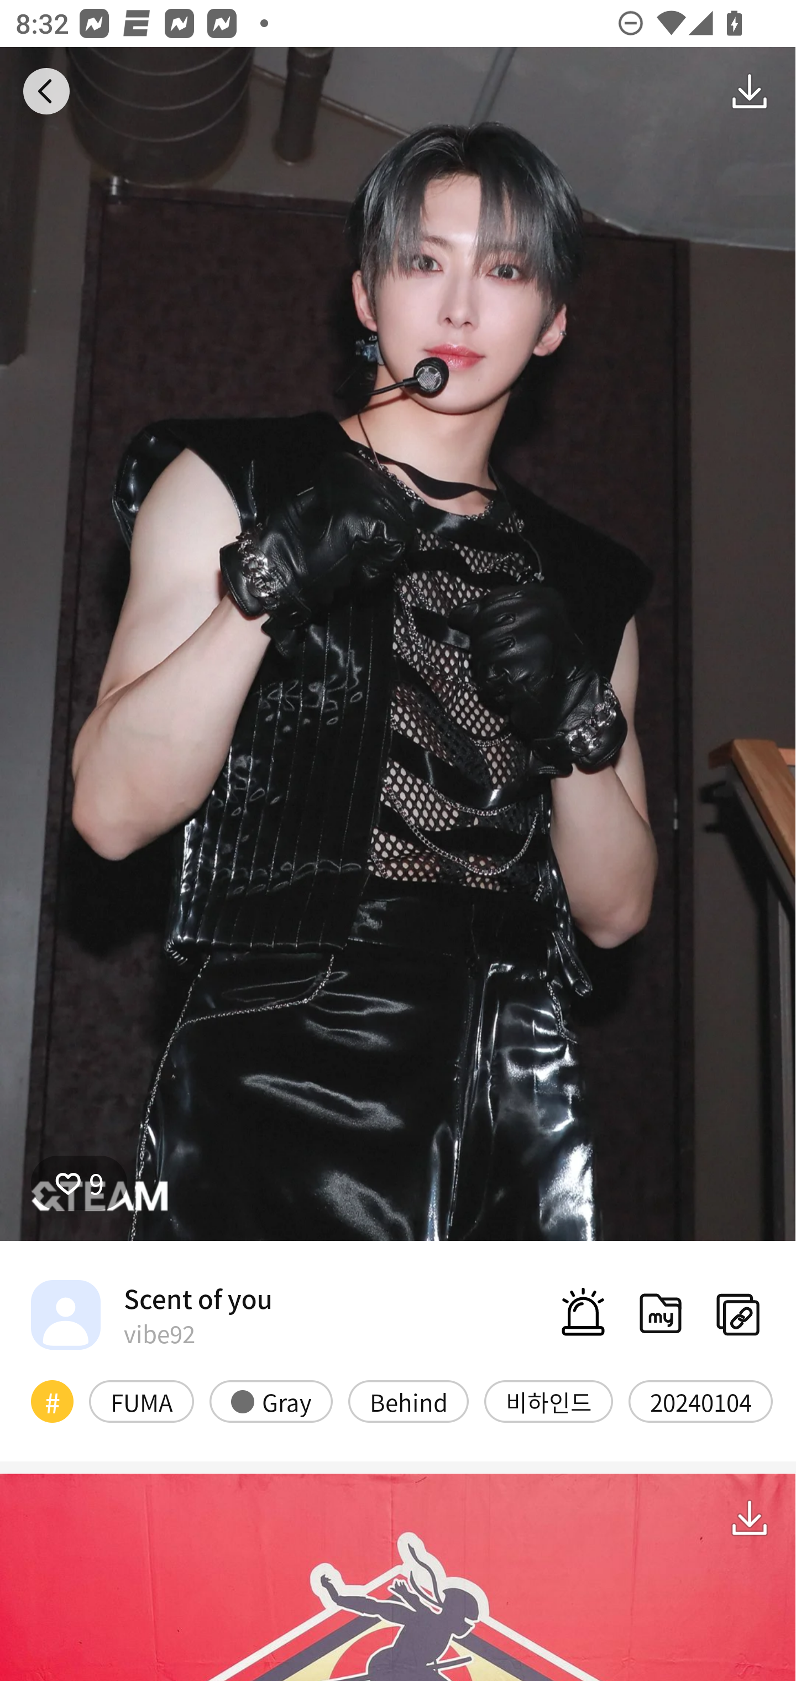  Describe the element at coordinates (409, 1401) in the screenshot. I see `Behind` at that location.